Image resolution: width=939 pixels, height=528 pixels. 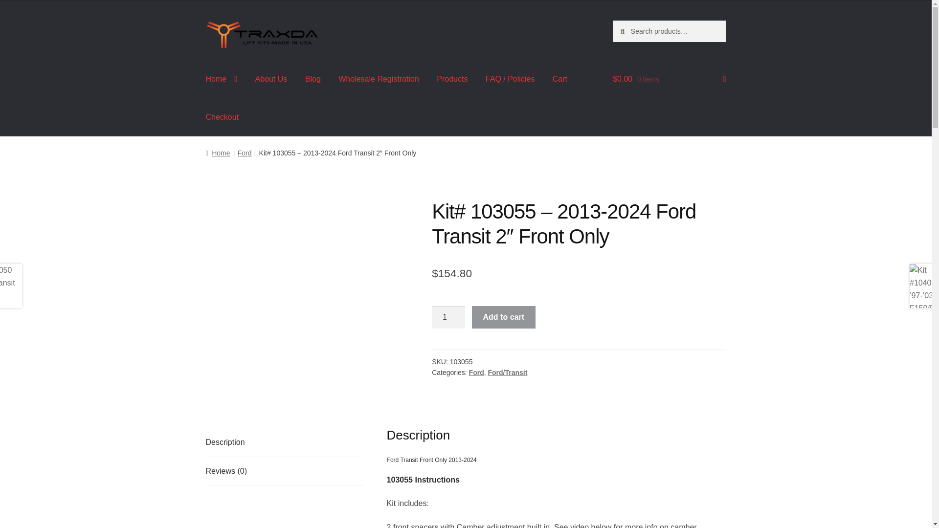 I want to click on Wholesale Registration, so click(x=379, y=79).